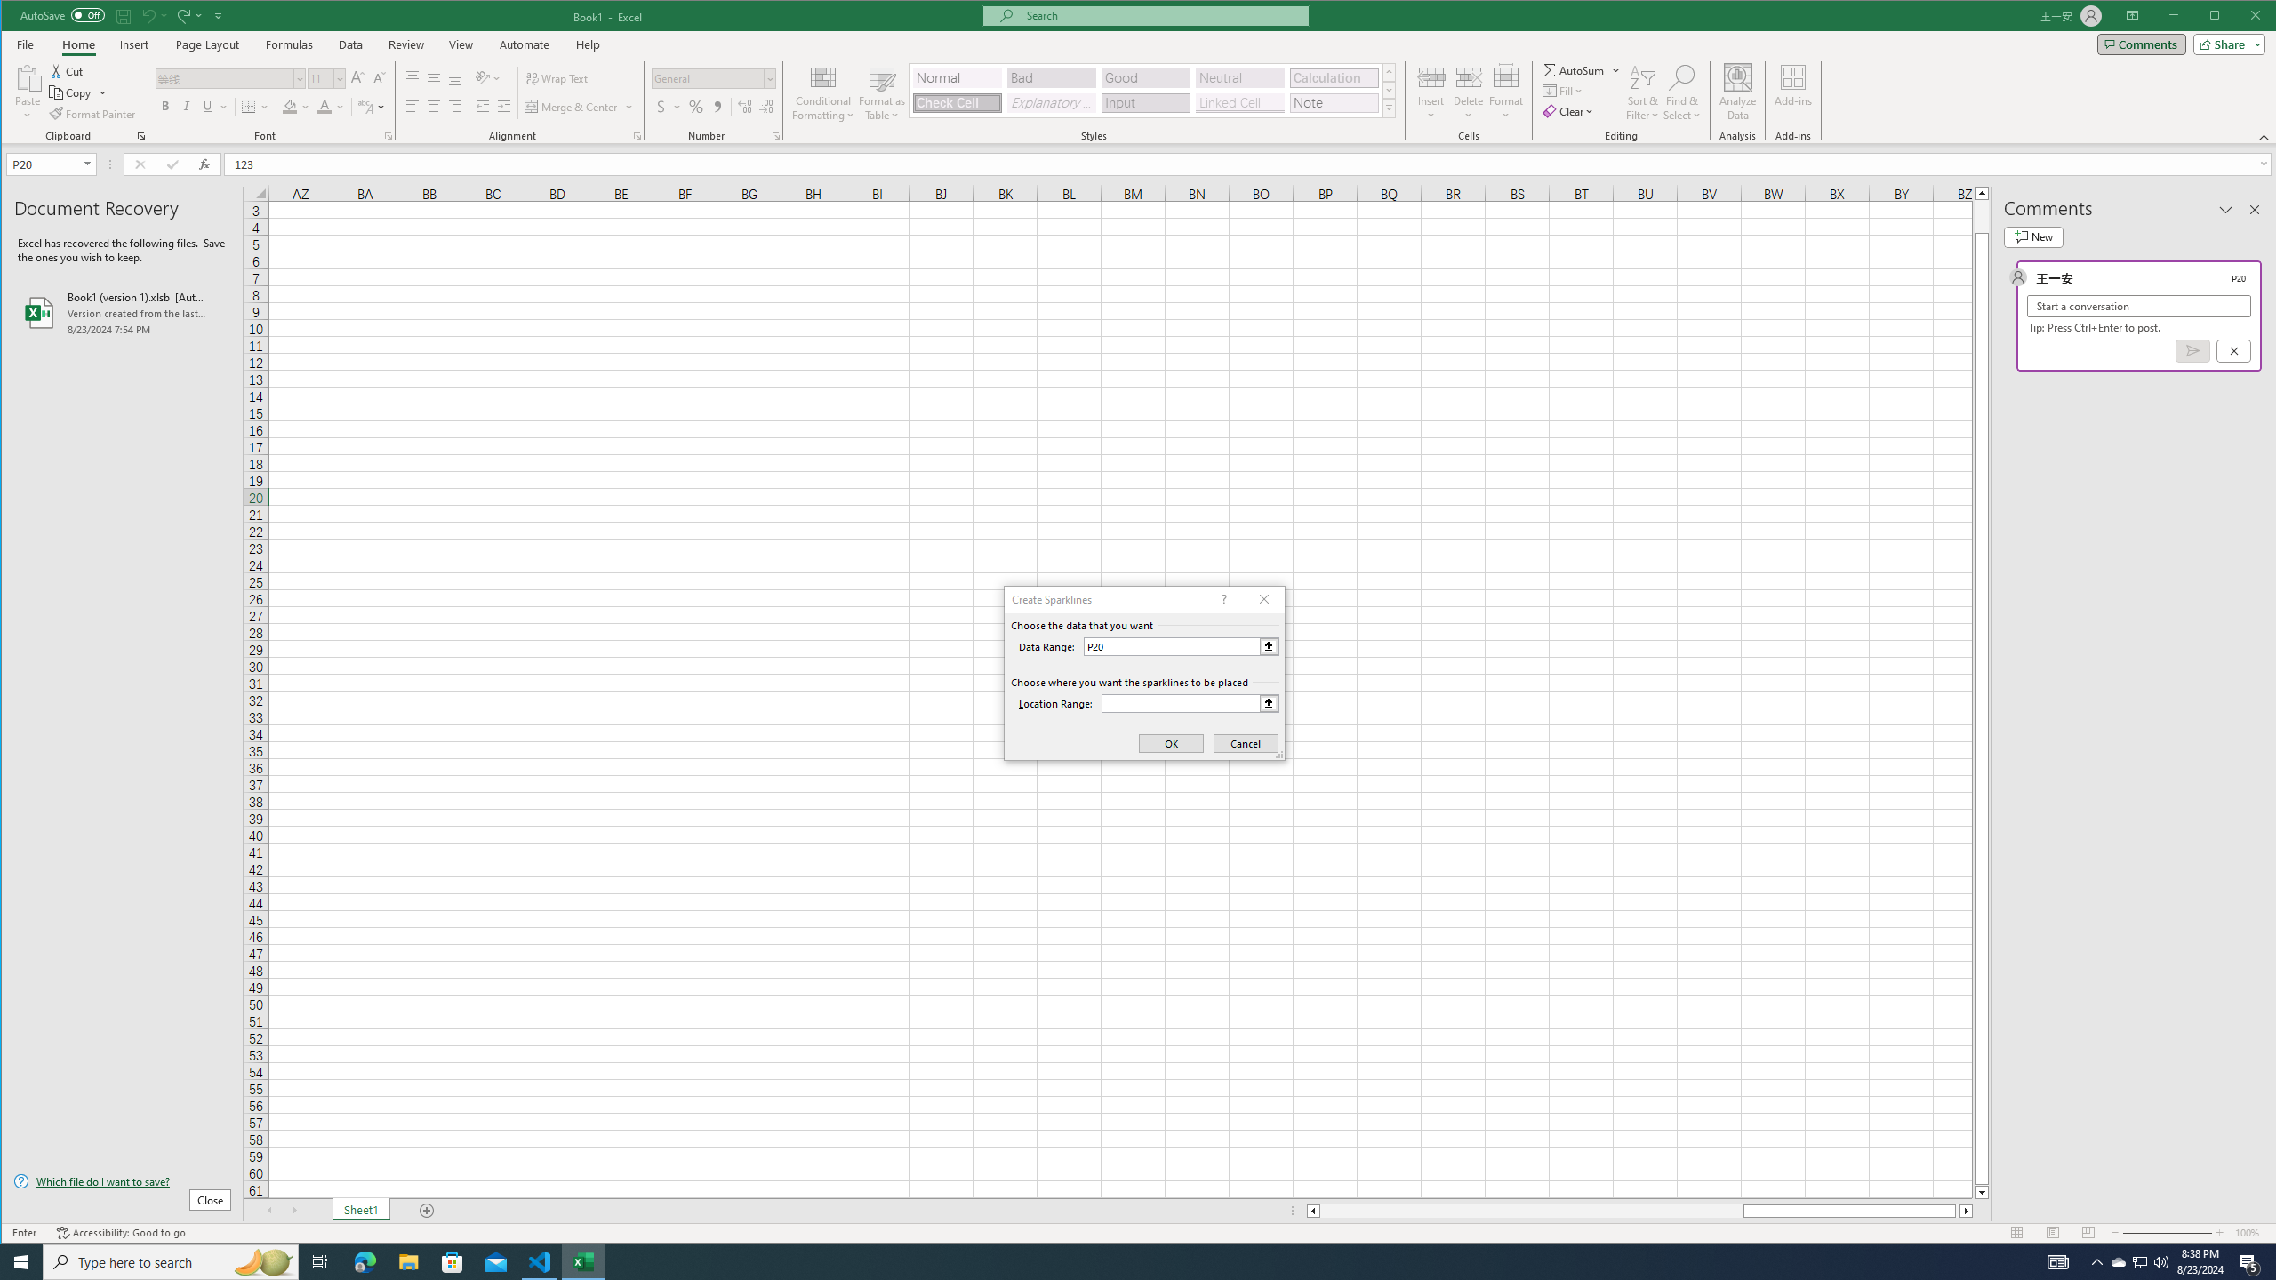 This screenshot has width=2276, height=1280. Describe the element at coordinates (668, 107) in the screenshot. I see `Accounting Number Format` at that location.